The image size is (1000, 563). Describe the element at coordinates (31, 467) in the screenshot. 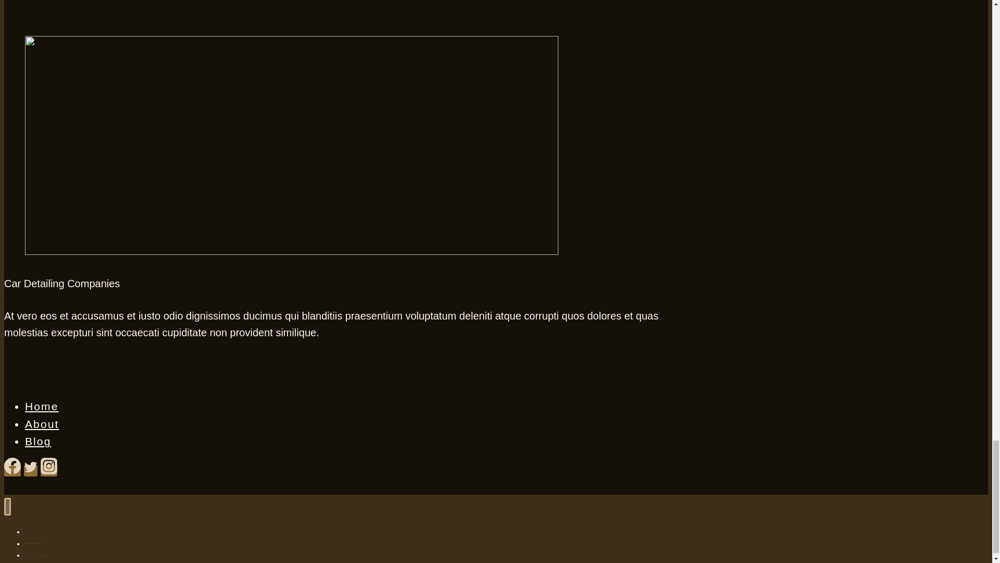

I see `Twitter` at that location.